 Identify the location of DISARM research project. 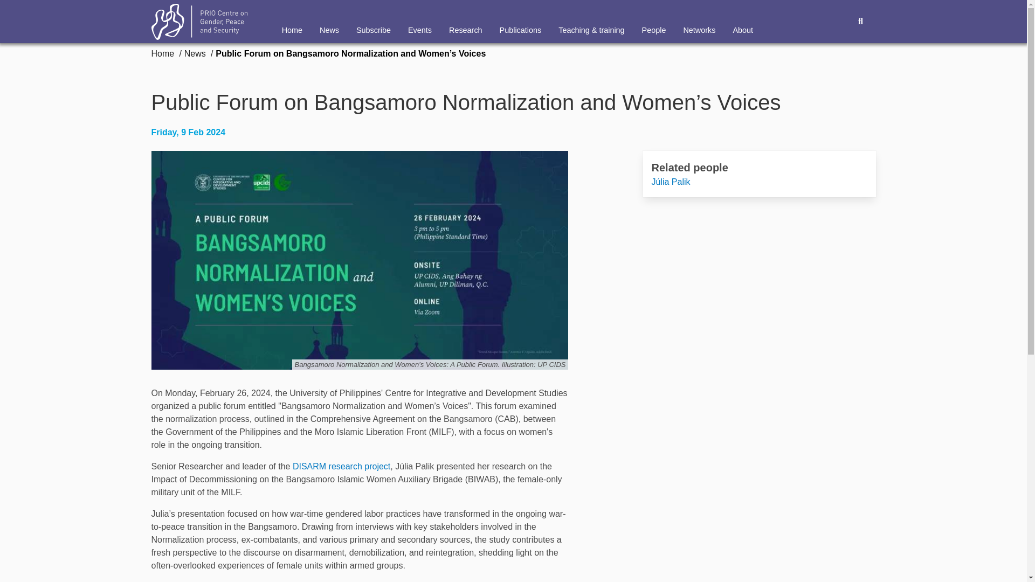
(341, 466).